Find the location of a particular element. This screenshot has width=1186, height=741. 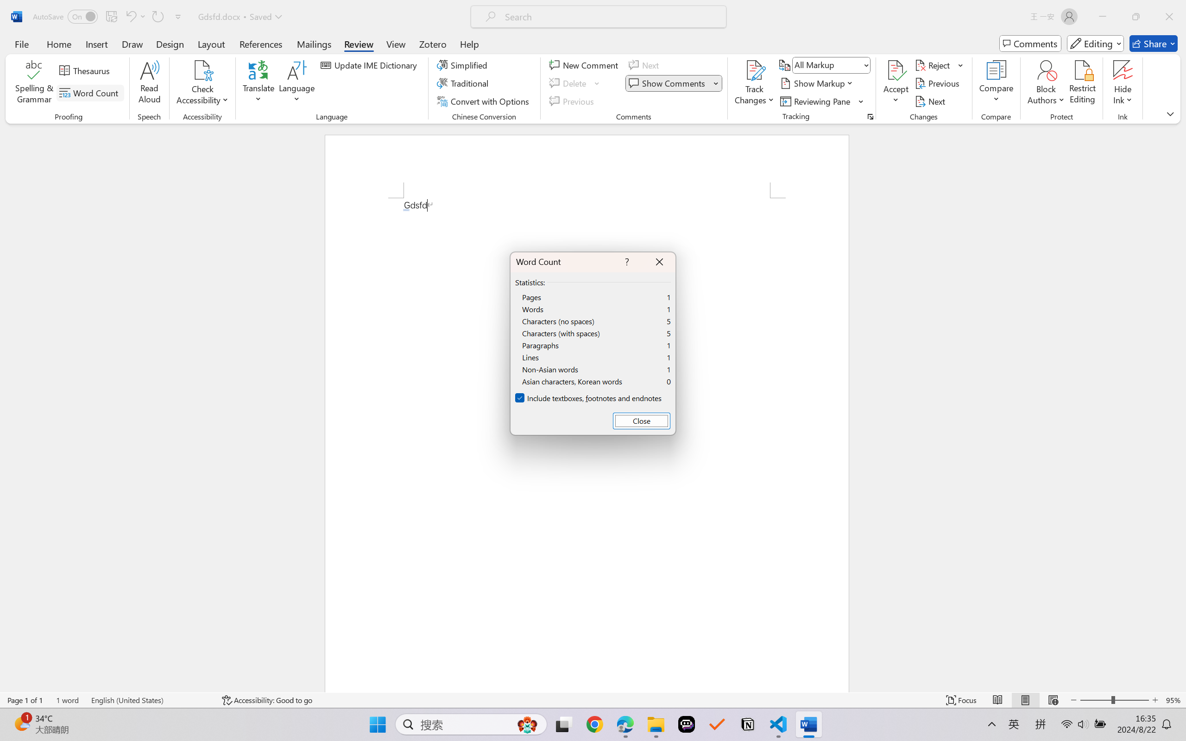

Track Changes is located at coordinates (754, 70).